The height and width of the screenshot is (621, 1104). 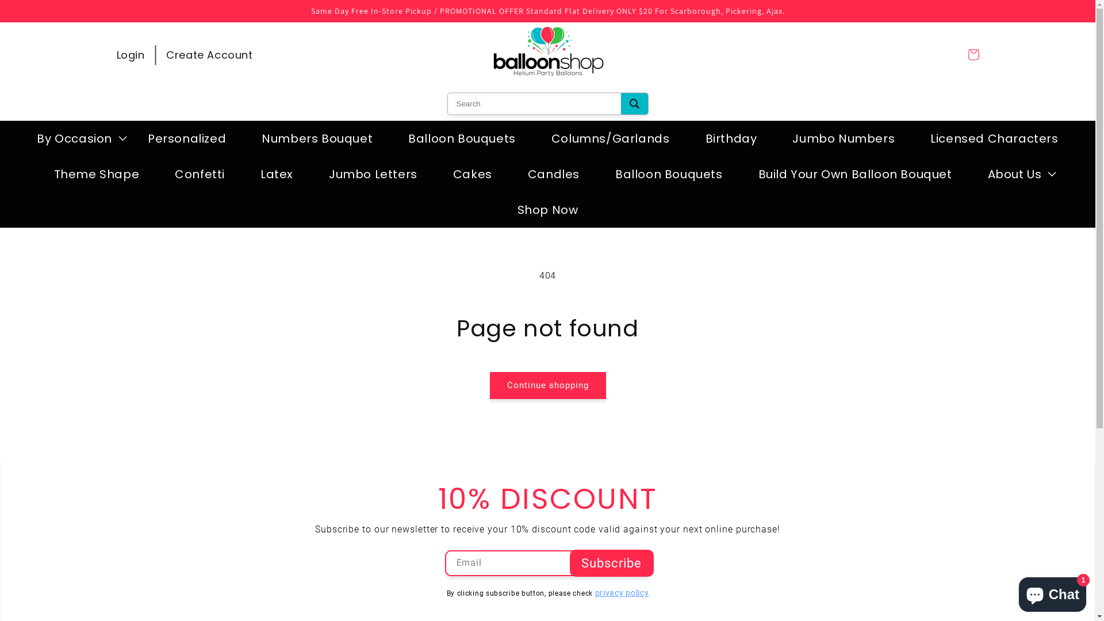 I want to click on Shopify online store chat, so click(x=1052, y=592).